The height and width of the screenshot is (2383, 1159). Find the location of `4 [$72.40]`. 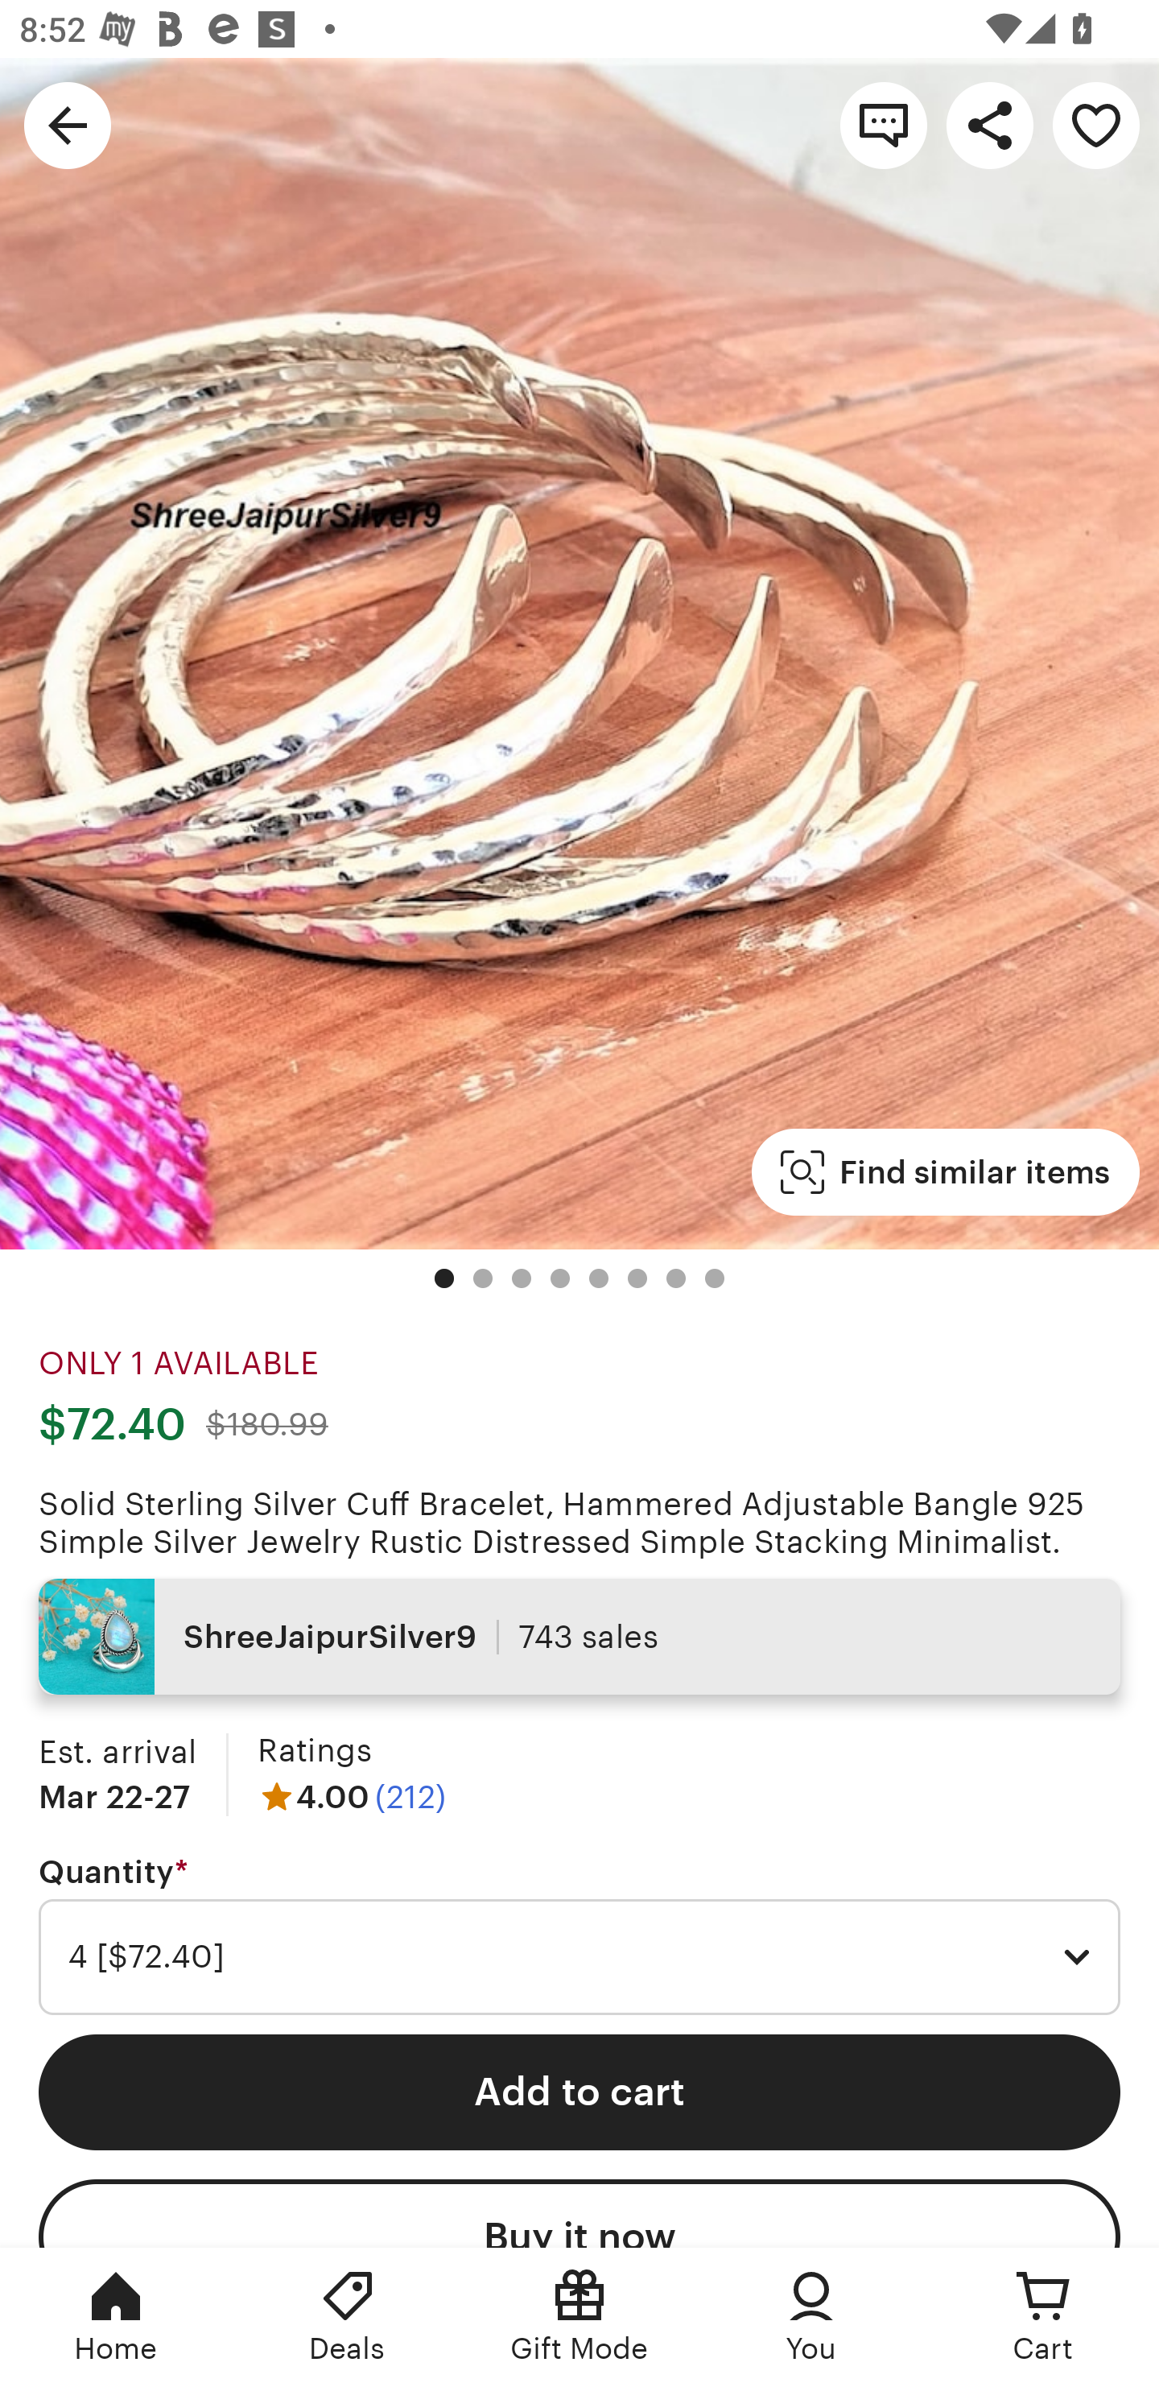

4 [$72.40] is located at coordinates (579, 1958).